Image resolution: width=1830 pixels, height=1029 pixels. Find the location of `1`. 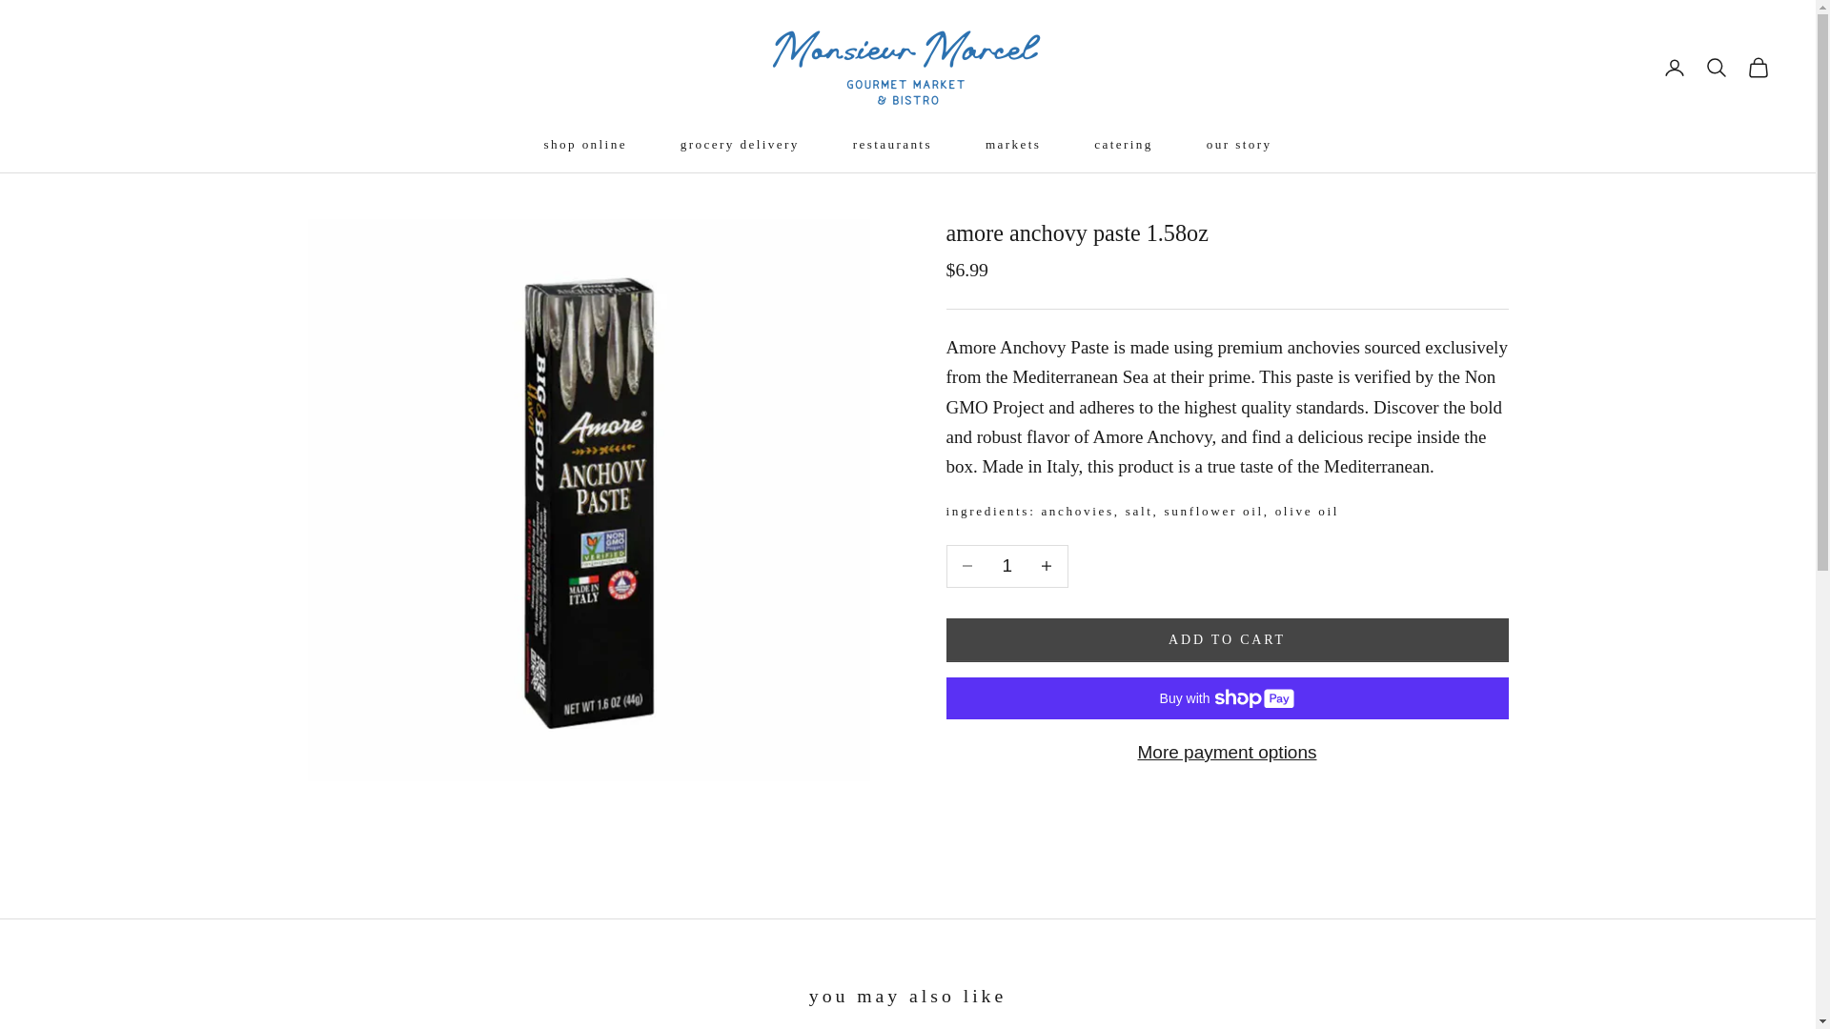

1 is located at coordinates (1006, 566).